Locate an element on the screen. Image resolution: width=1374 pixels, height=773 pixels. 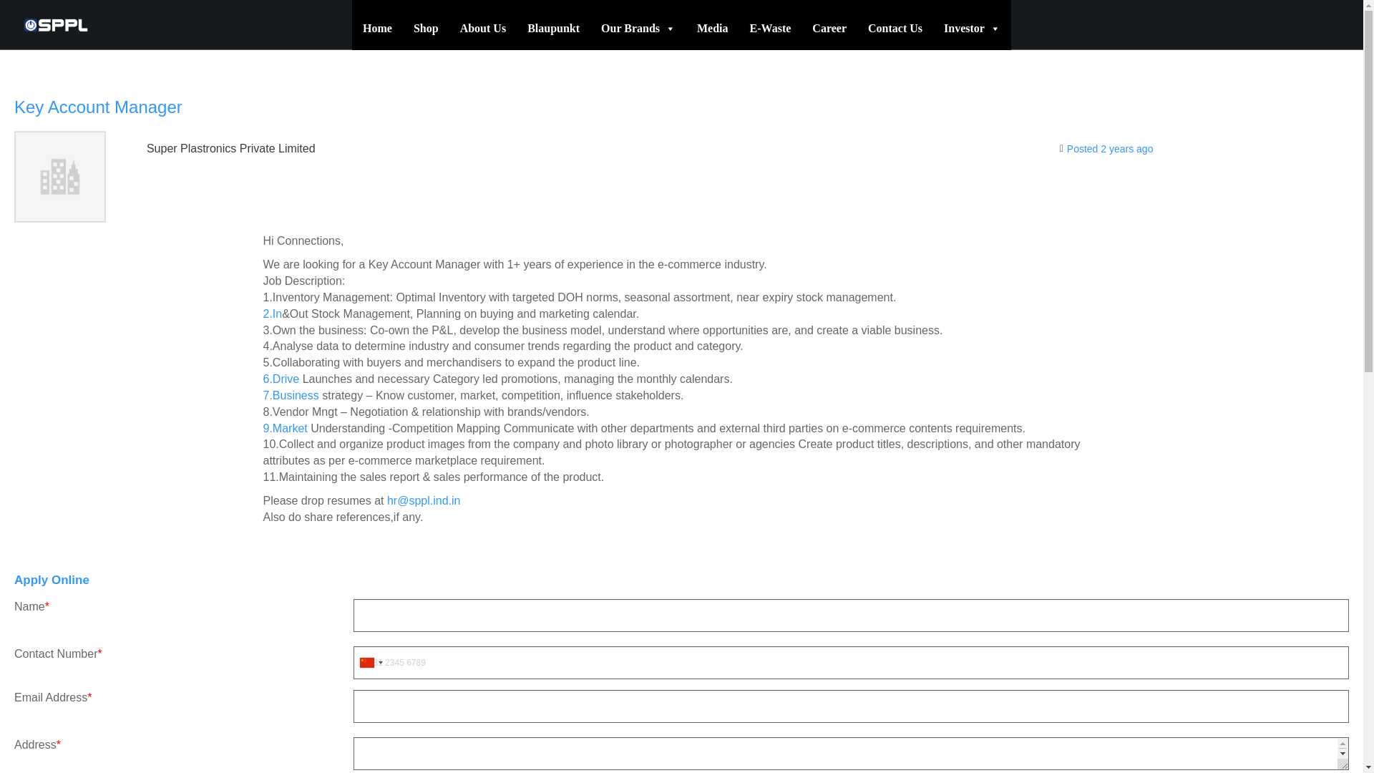
Media is located at coordinates (712, 29).